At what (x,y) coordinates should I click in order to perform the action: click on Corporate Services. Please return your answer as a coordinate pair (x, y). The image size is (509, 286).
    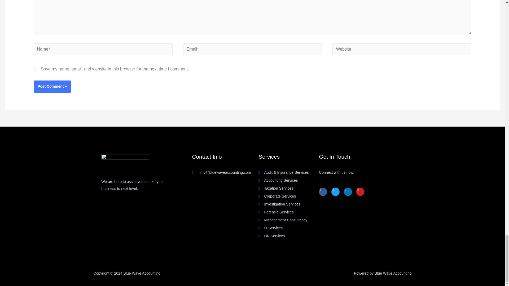
    Looking at the image, I should click on (289, 196).